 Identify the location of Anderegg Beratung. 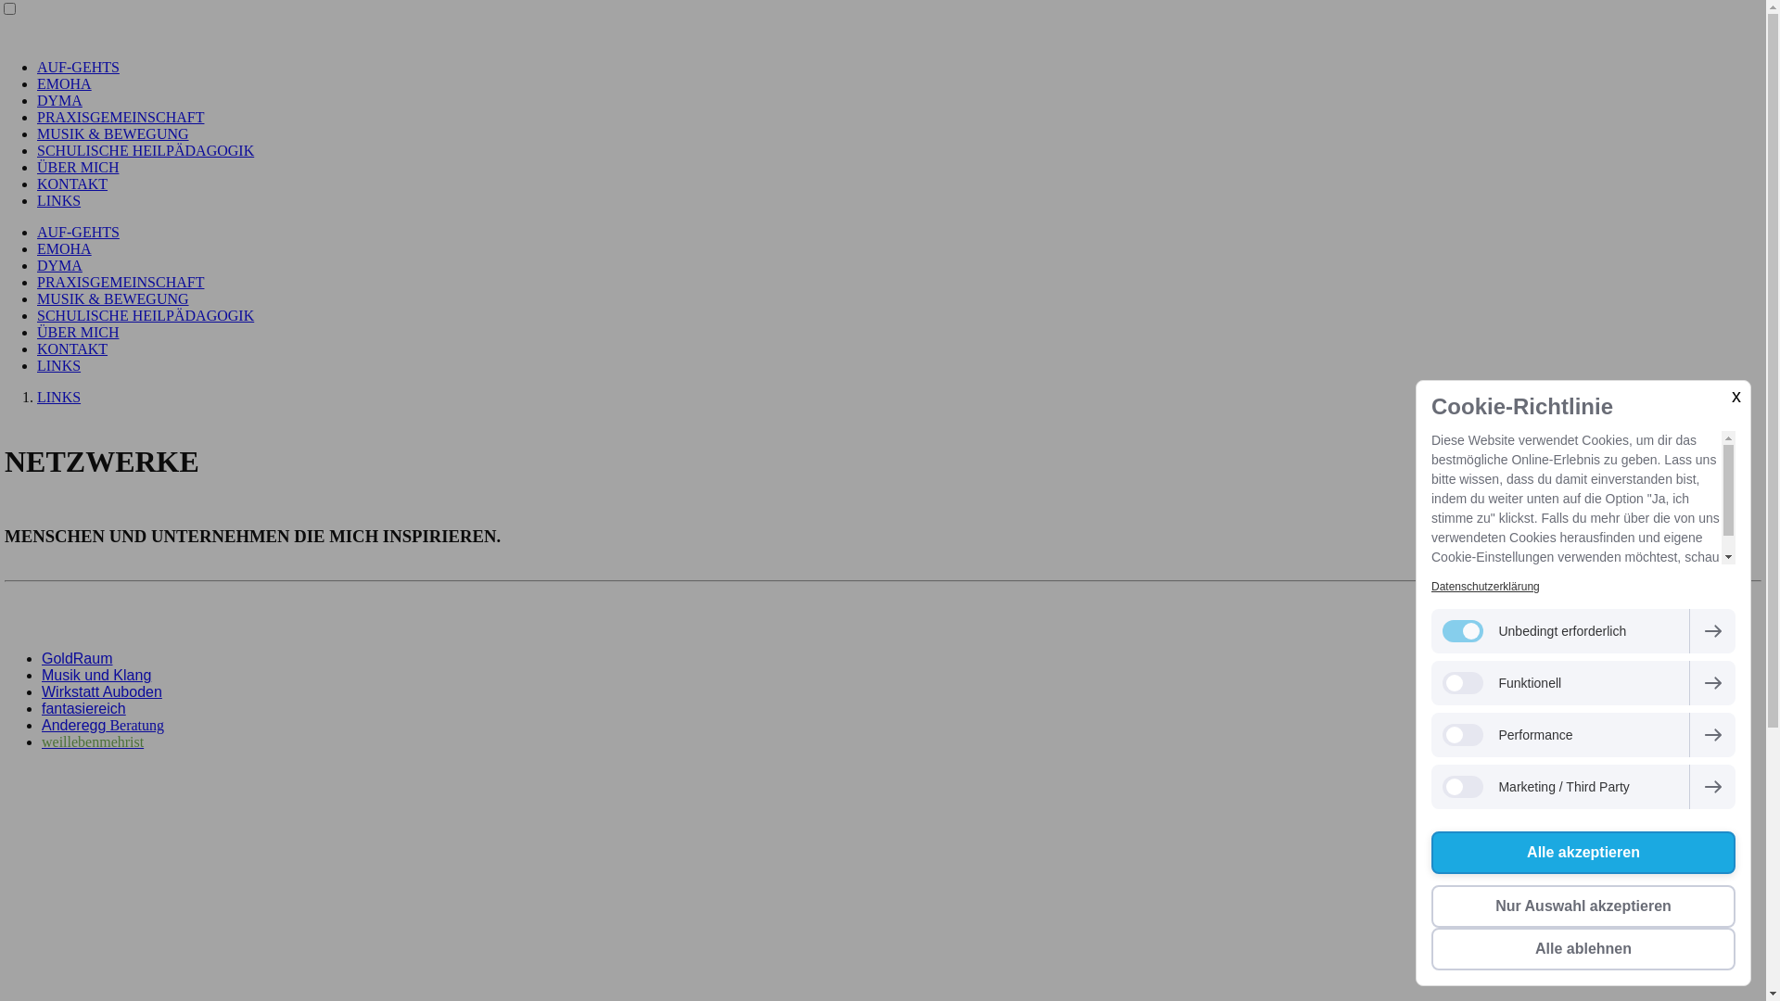
(103, 725).